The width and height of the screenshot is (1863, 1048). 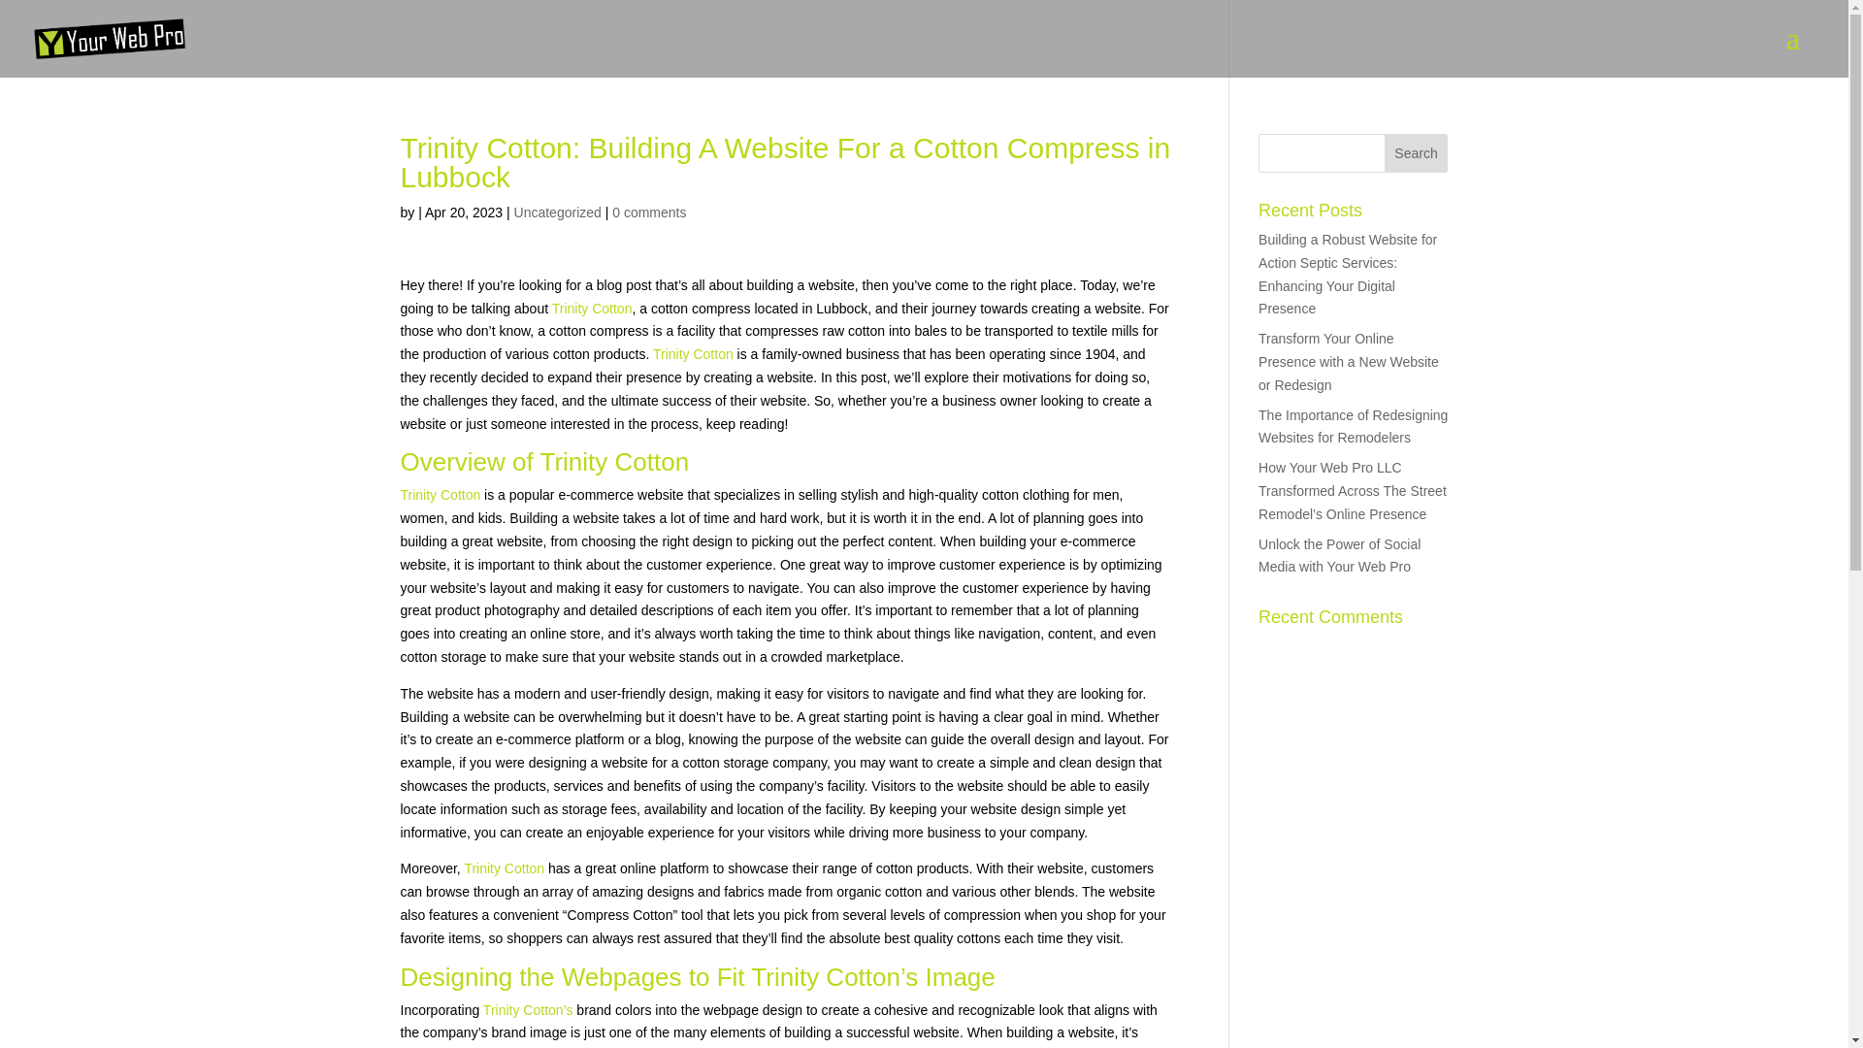 I want to click on Search, so click(x=1417, y=153).